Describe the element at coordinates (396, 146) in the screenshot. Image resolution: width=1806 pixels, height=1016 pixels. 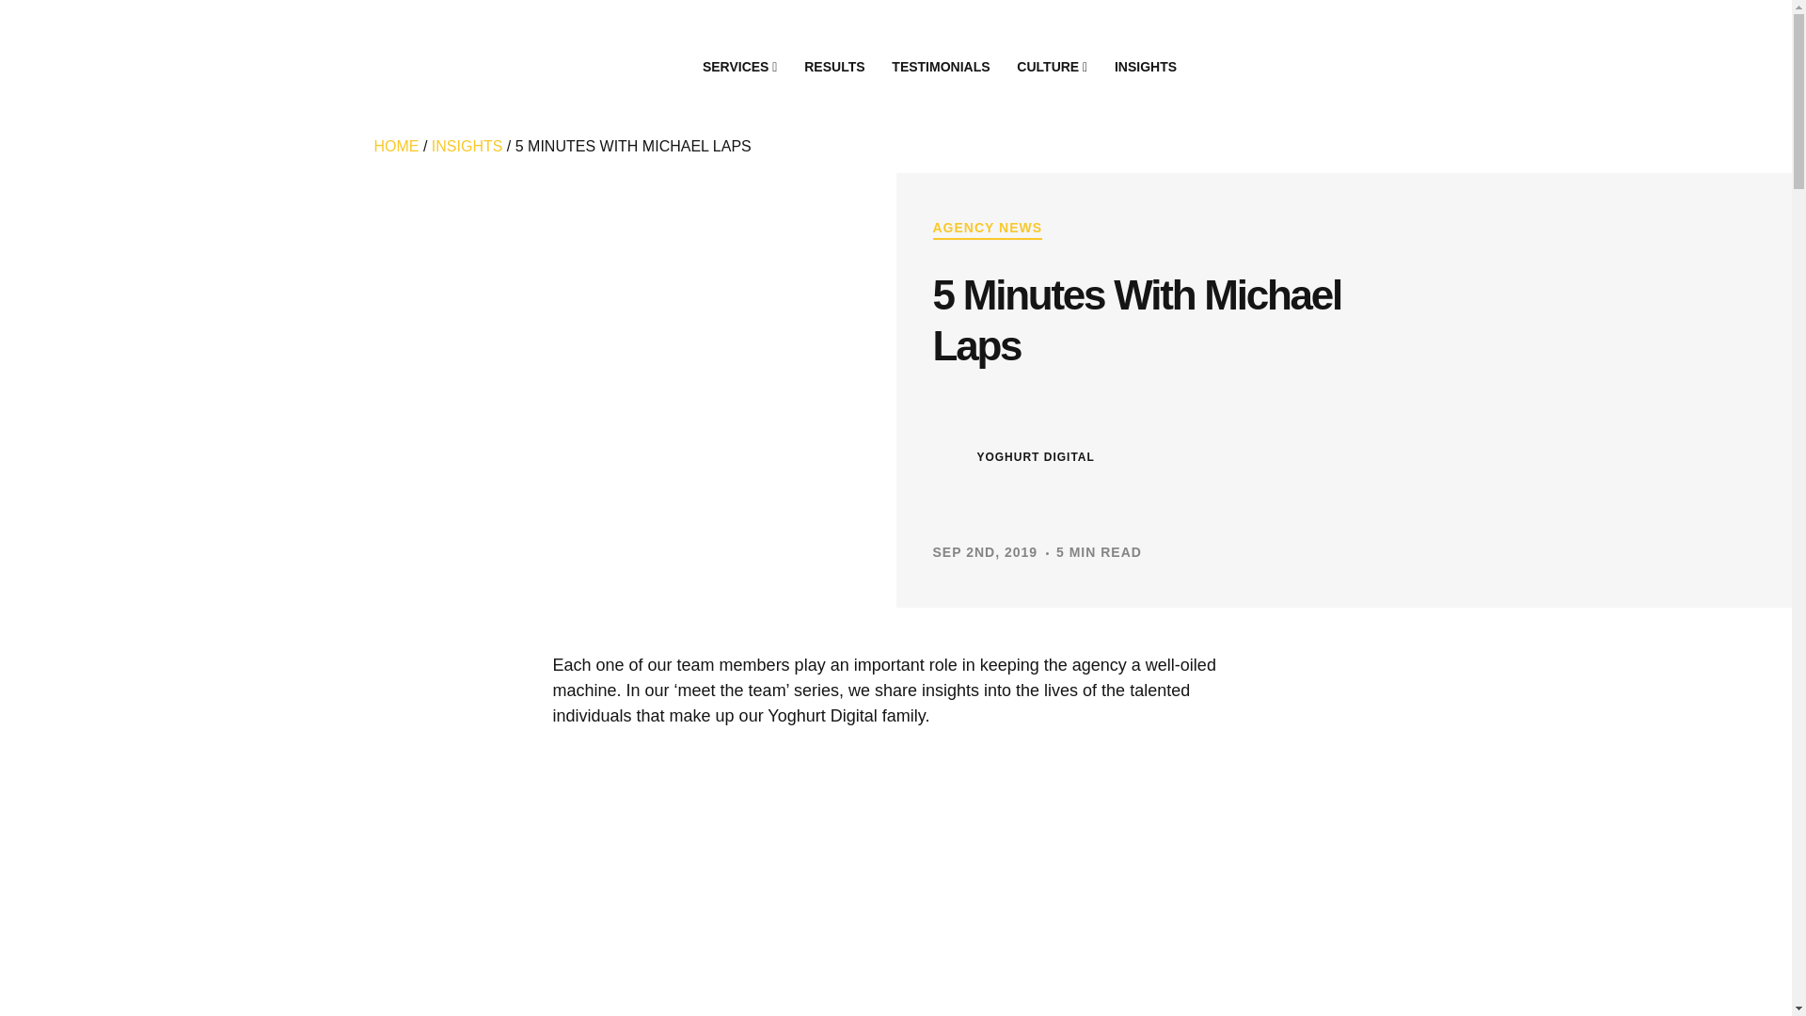
I see `HOME` at that location.